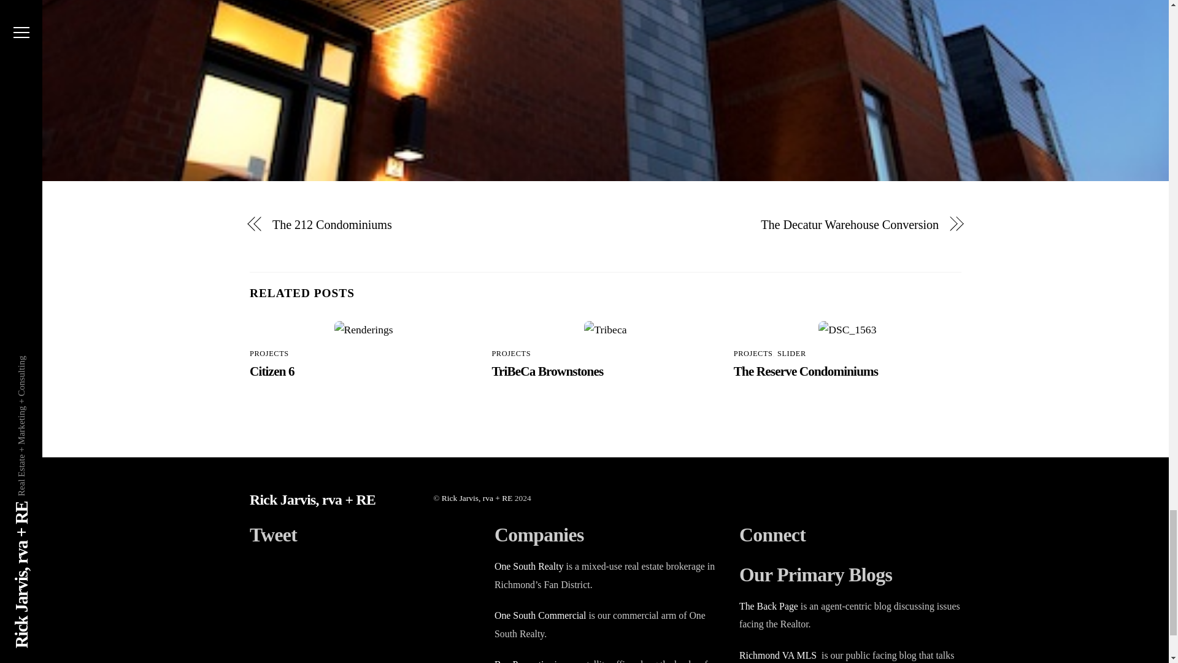  Describe the element at coordinates (428, 225) in the screenshot. I see `The 212 Condominiums` at that location.